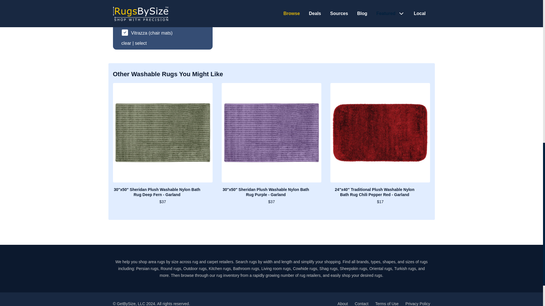 Image resolution: width=545 pixels, height=306 pixels. What do you see at coordinates (361, 304) in the screenshot?
I see `Contact` at bounding box center [361, 304].